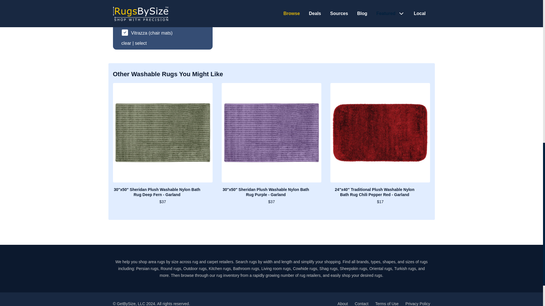 Image resolution: width=545 pixels, height=306 pixels. What do you see at coordinates (361, 304) in the screenshot?
I see `Contact` at bounding box center [361, 304].